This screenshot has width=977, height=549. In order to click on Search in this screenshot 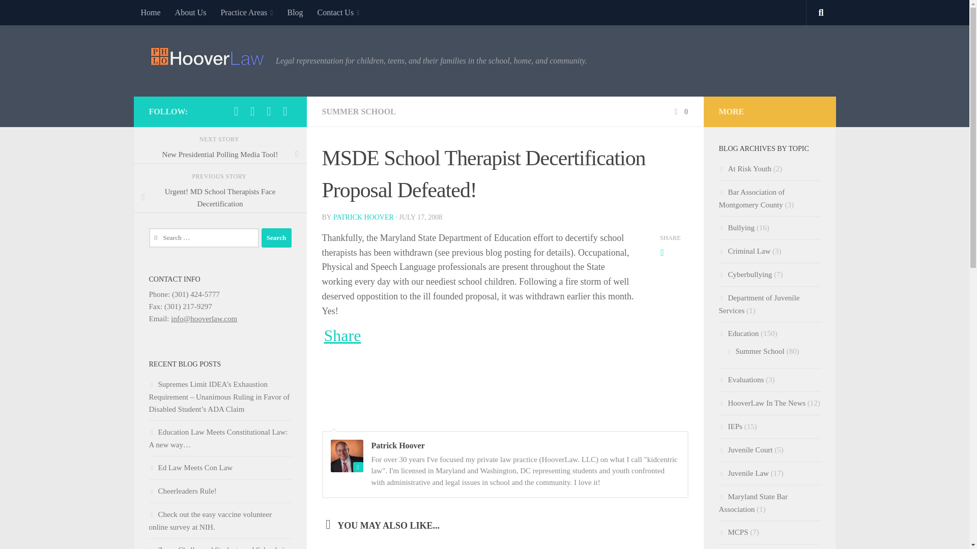, I will do `click(276, 238)`.